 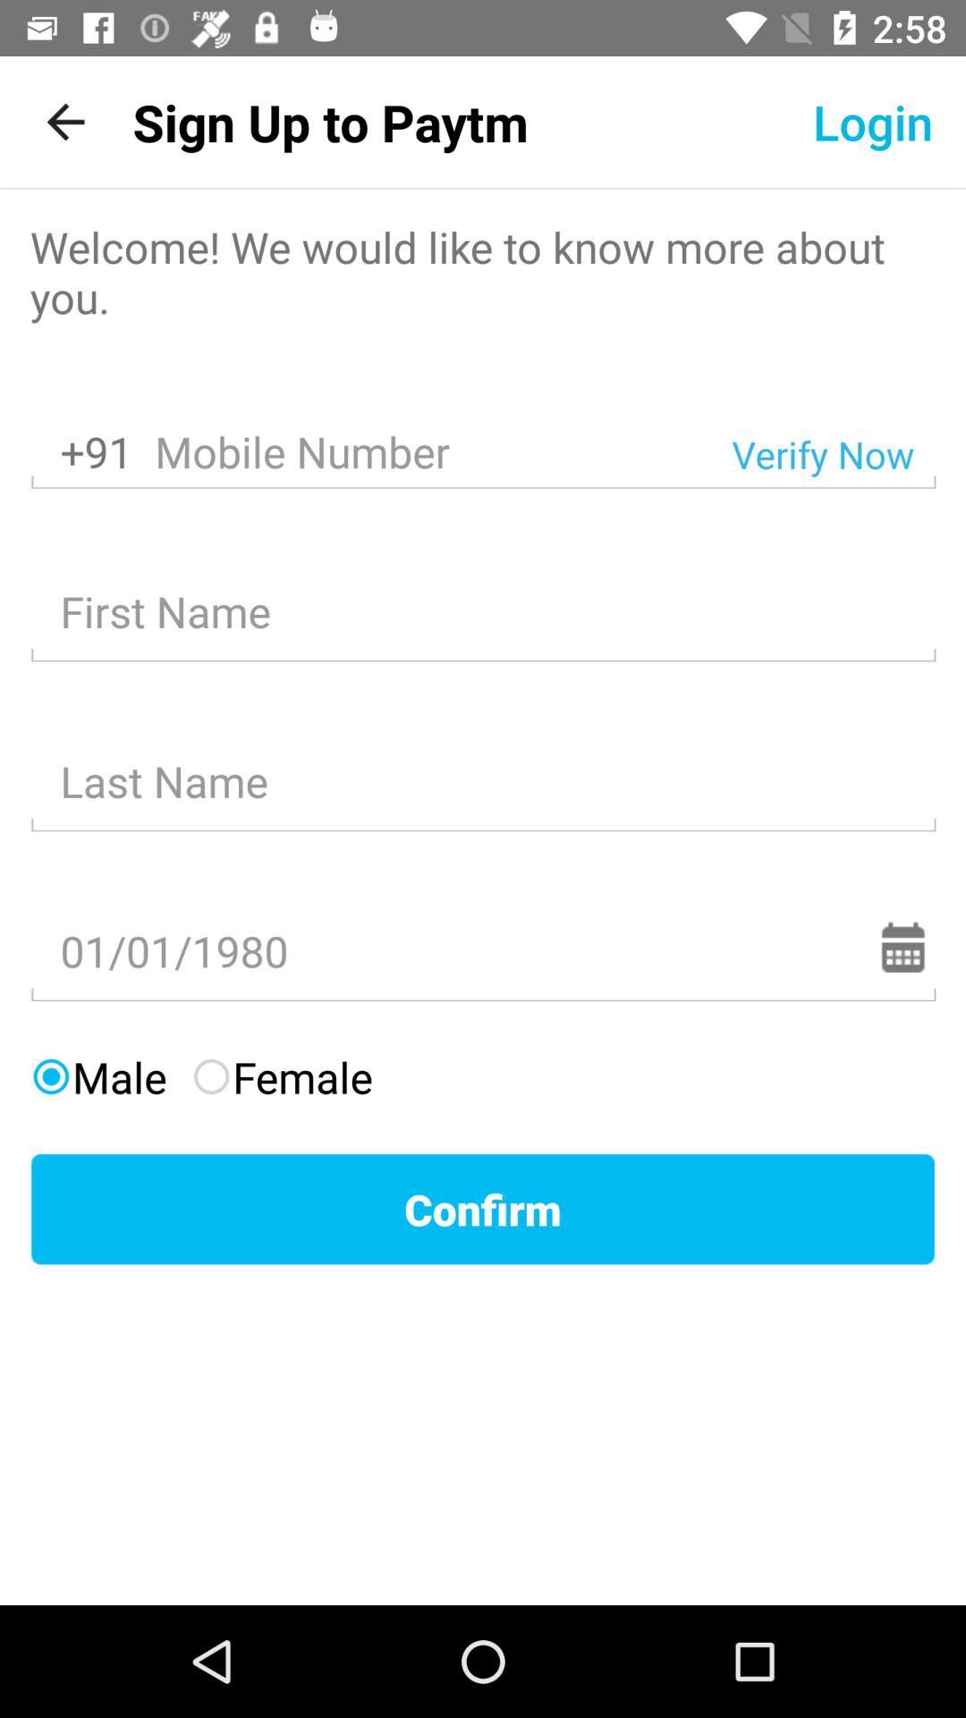 What do you see at coordinates (98, 1077) in the screenshot?
I see `press male` at bounding box center [98, 1077].